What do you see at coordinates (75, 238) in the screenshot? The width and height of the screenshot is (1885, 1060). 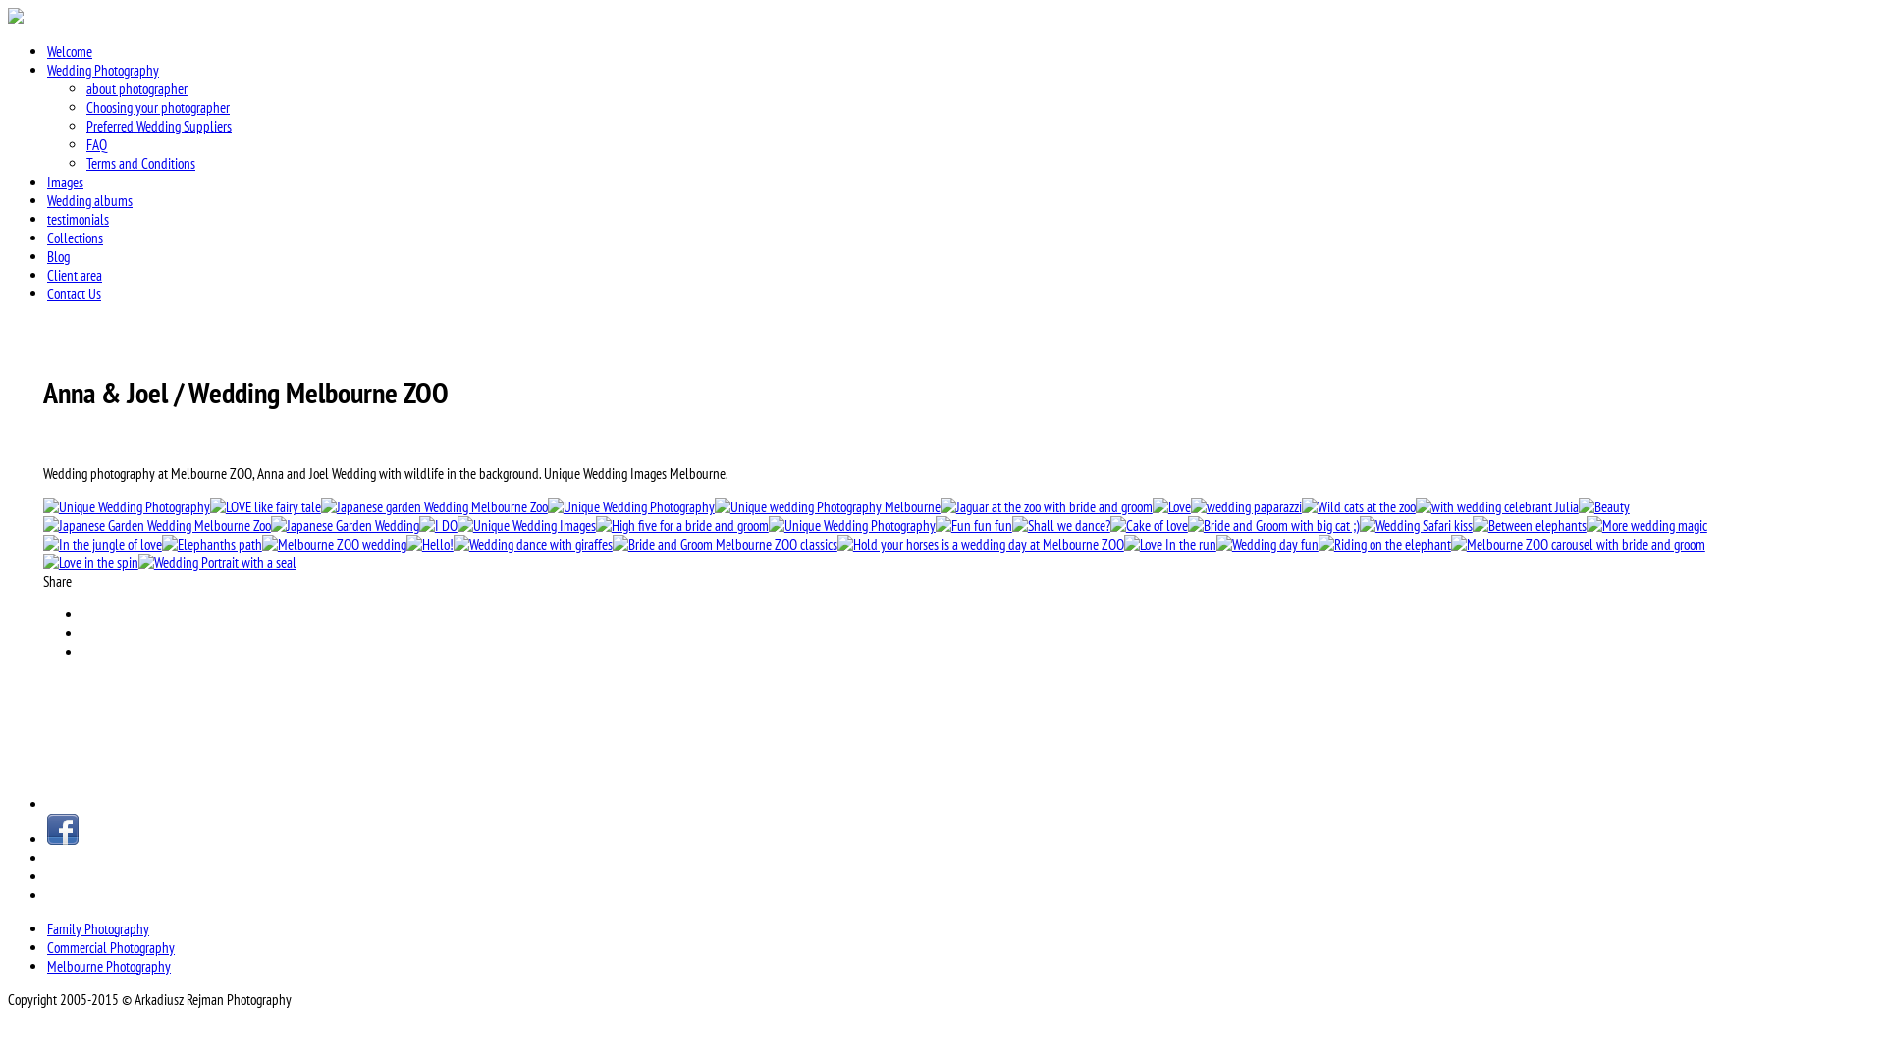 I see `Collections` at bounding box center [75, 238].